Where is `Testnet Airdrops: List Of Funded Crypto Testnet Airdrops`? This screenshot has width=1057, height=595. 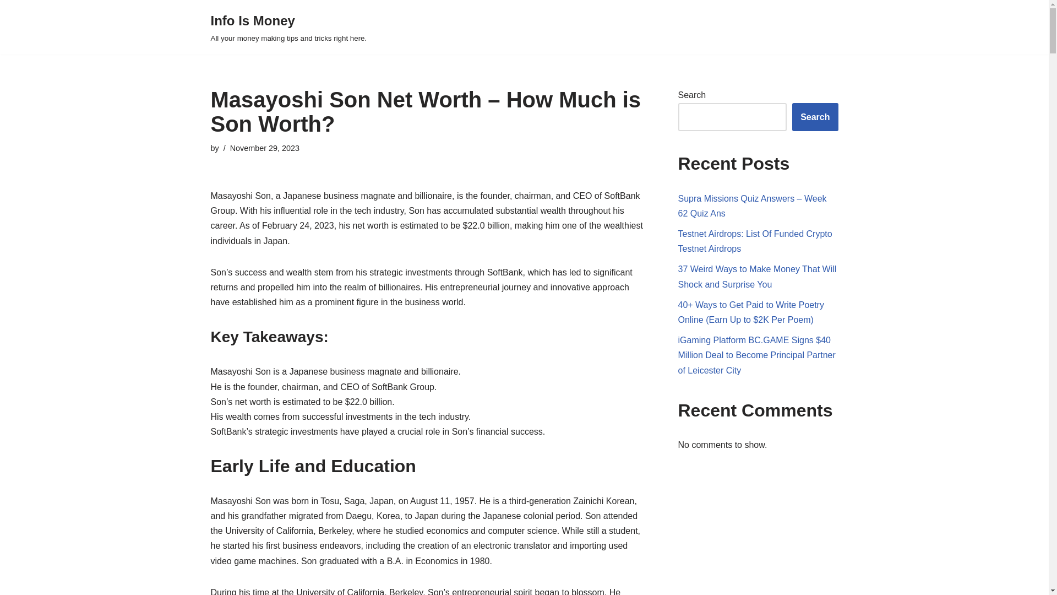 Testnet Airdrops: List Of Funded Crypto Testnet Airdrops is located at coordinates (755, 241).